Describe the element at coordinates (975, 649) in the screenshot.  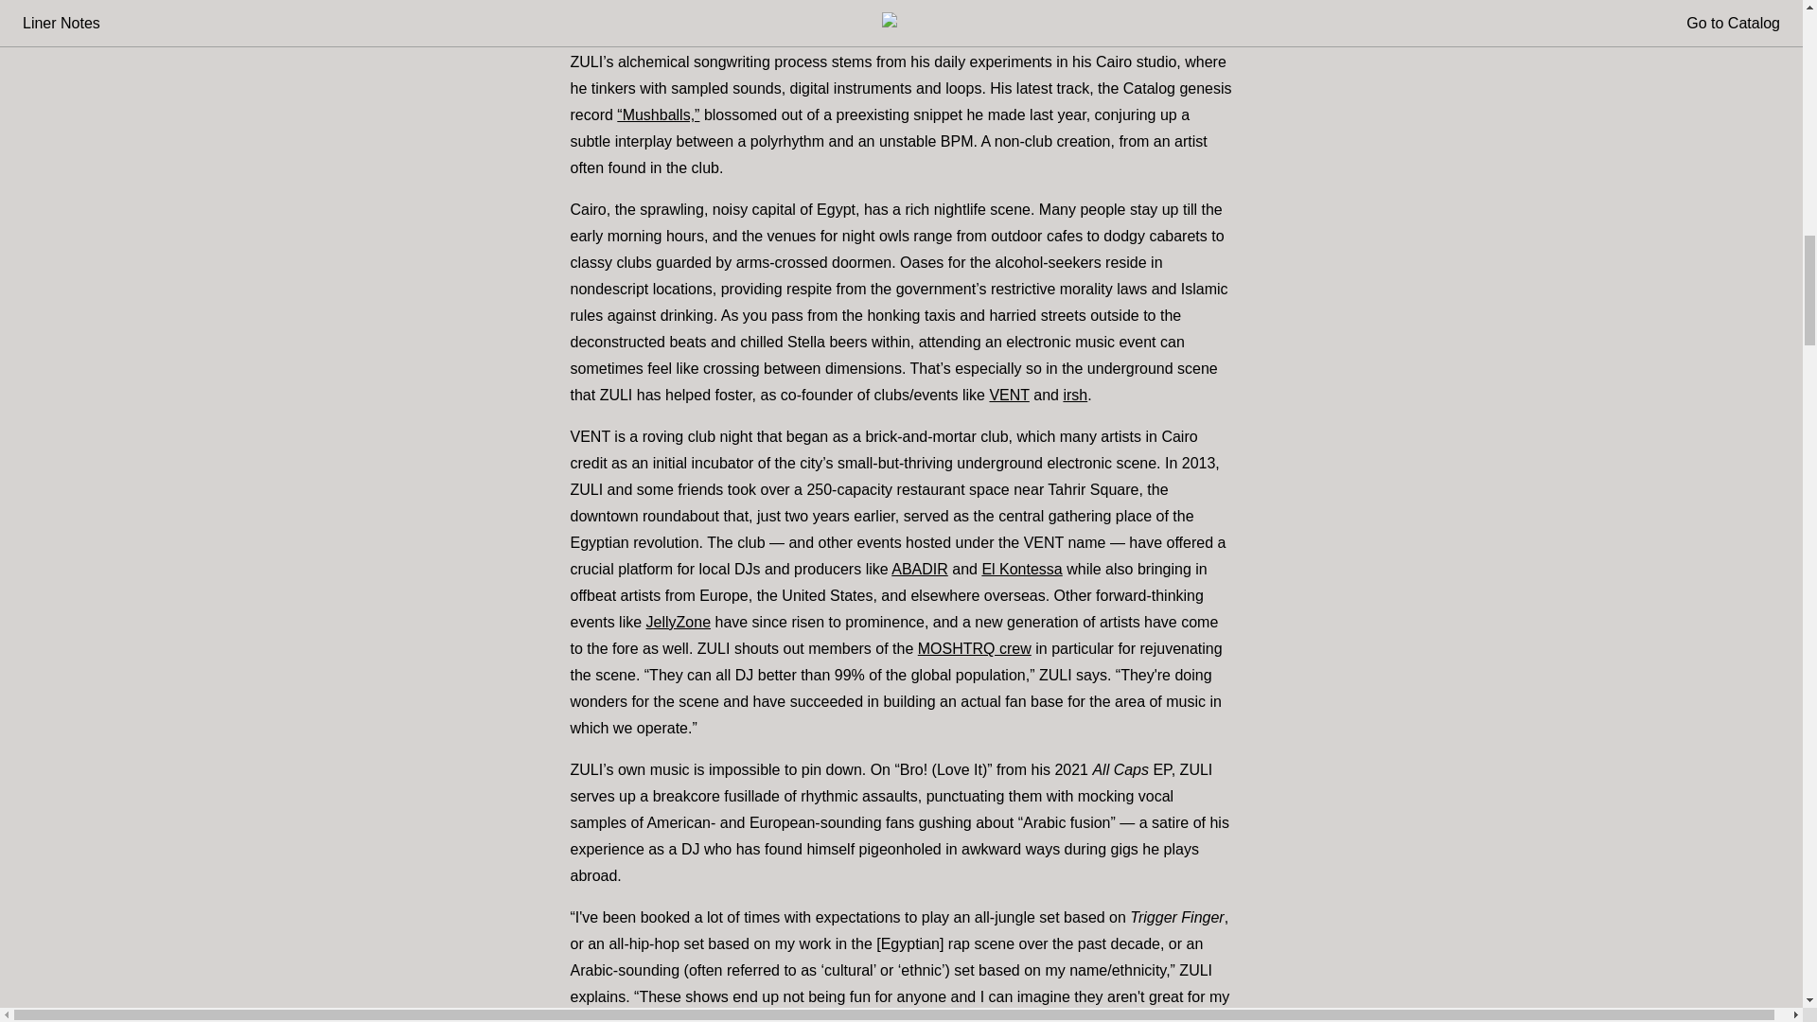
I see `MOSHTRQ crew` at that location.